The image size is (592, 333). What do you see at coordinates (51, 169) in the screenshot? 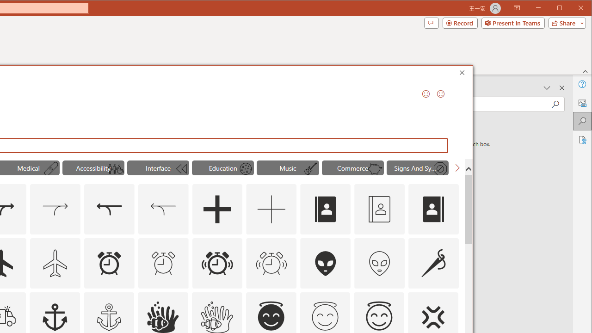
I see `AutomationID: Icons_AdhesiveBandage_M` at bounding box center [51, 169].